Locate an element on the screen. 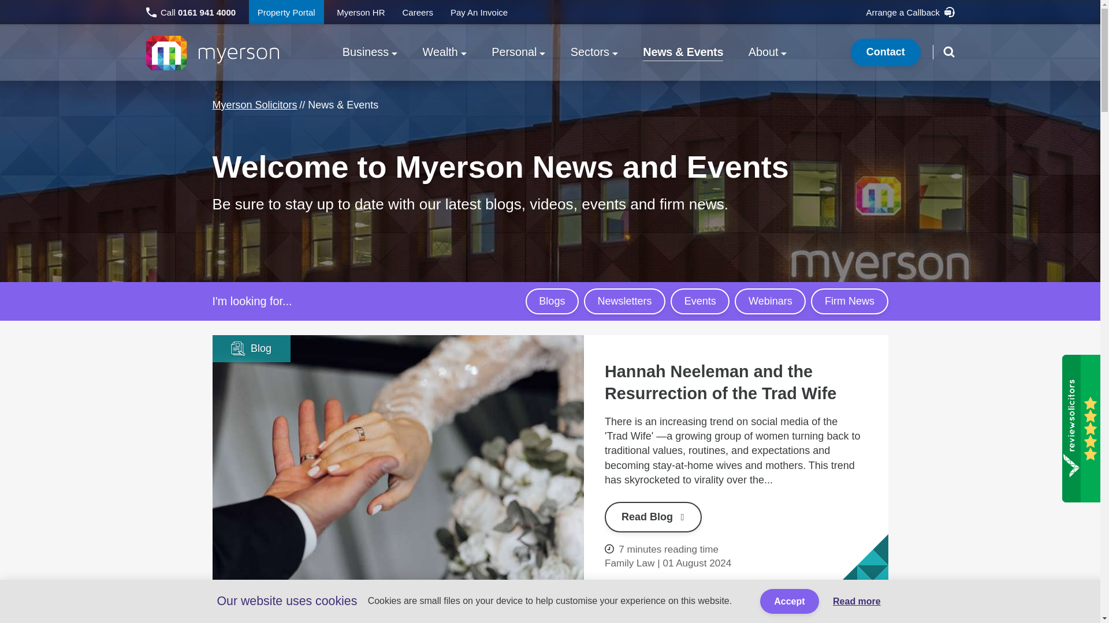  Property Portal is located at coordinates (286, 12).